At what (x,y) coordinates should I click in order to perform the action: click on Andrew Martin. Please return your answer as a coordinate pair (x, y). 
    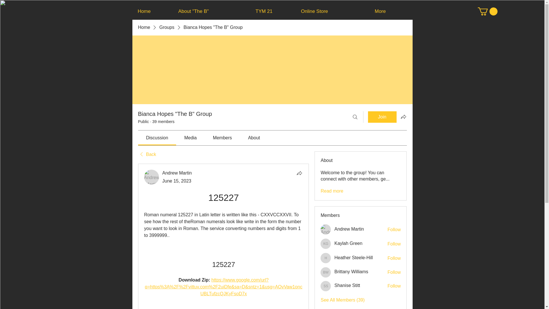
    Looking at the image, I should click on (349, 229).